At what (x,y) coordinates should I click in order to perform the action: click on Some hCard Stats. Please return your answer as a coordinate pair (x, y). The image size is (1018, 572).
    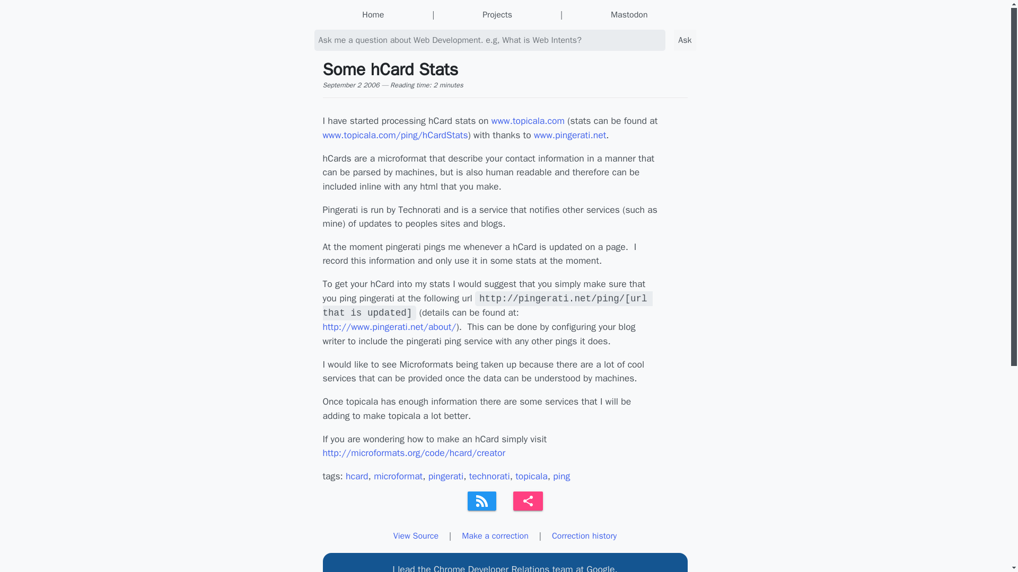
    Looking at the image, I should click on (528, 501).